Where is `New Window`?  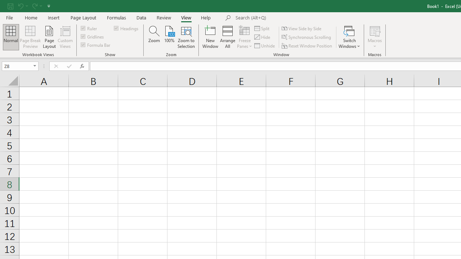 New Window is located at coordinates (210, 37).